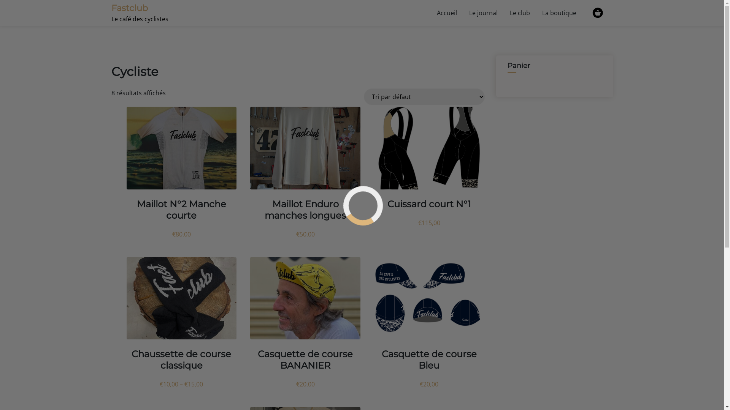  Describe the element at coordinates (519, 13) in the screenshot. I see `Le club` at that location.